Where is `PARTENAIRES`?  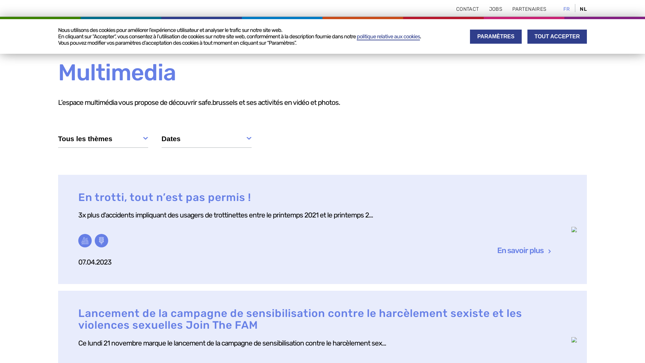 PARTENAIRES is located at coordinates (529, 9).